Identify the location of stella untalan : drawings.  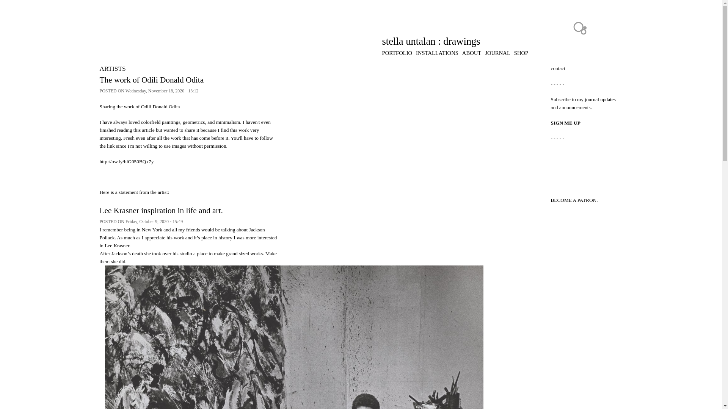
(431, 41).